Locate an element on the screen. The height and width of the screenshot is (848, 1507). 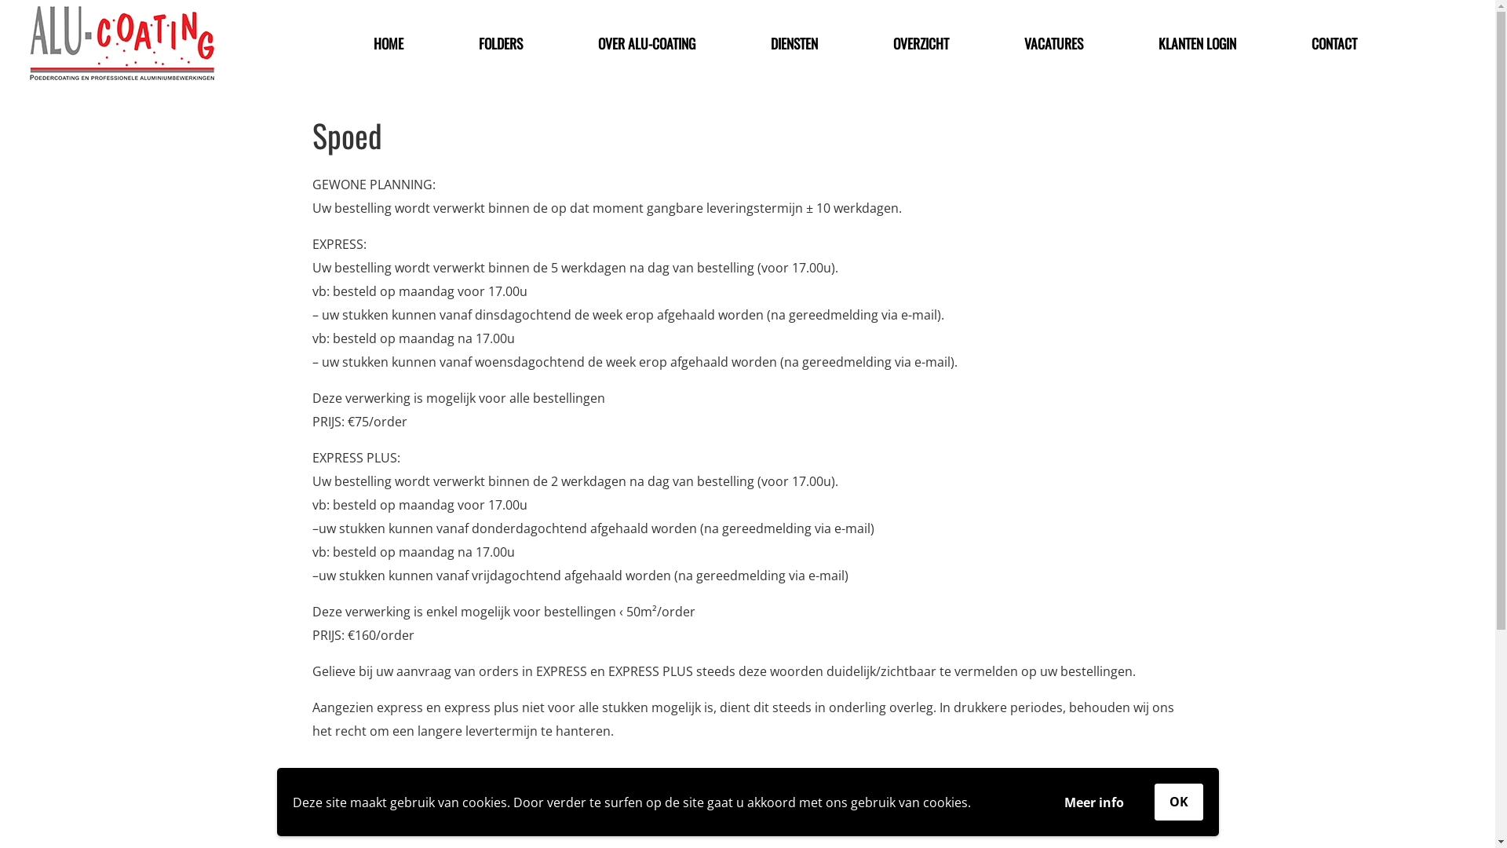
VACATURES is located at coordinates (1053, 43).